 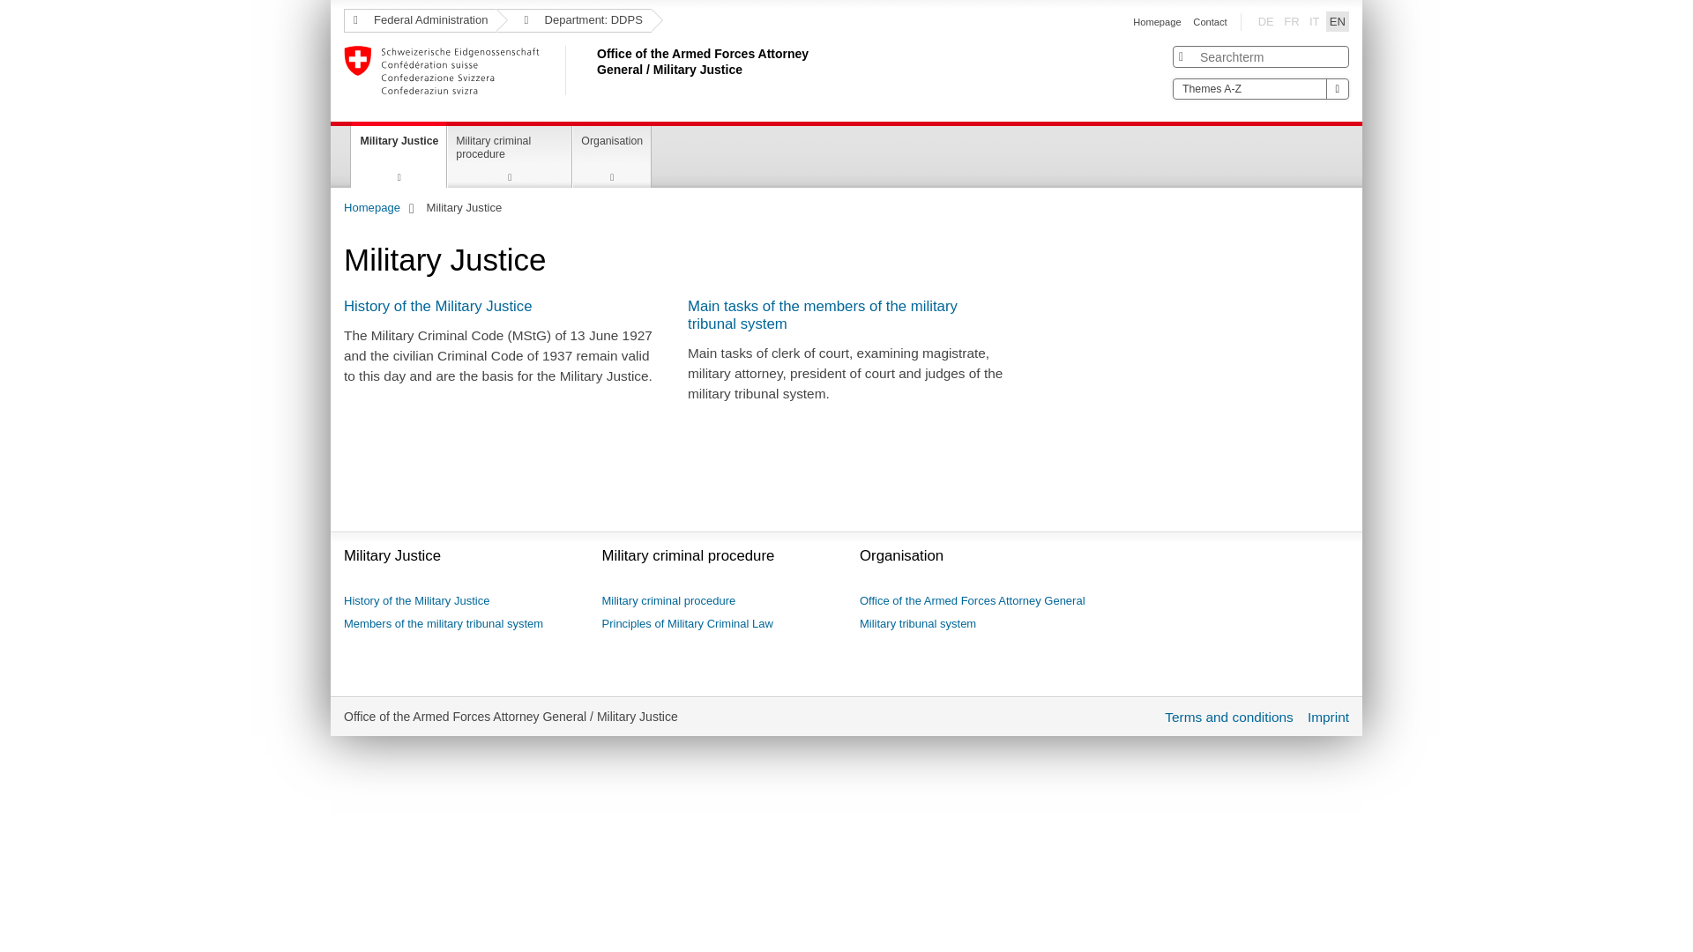 What do you see at coordinates (823, 316) in the screenshot?
I see `Main tasks of the members of the military tribunal system` at bounding box center [823, 316].